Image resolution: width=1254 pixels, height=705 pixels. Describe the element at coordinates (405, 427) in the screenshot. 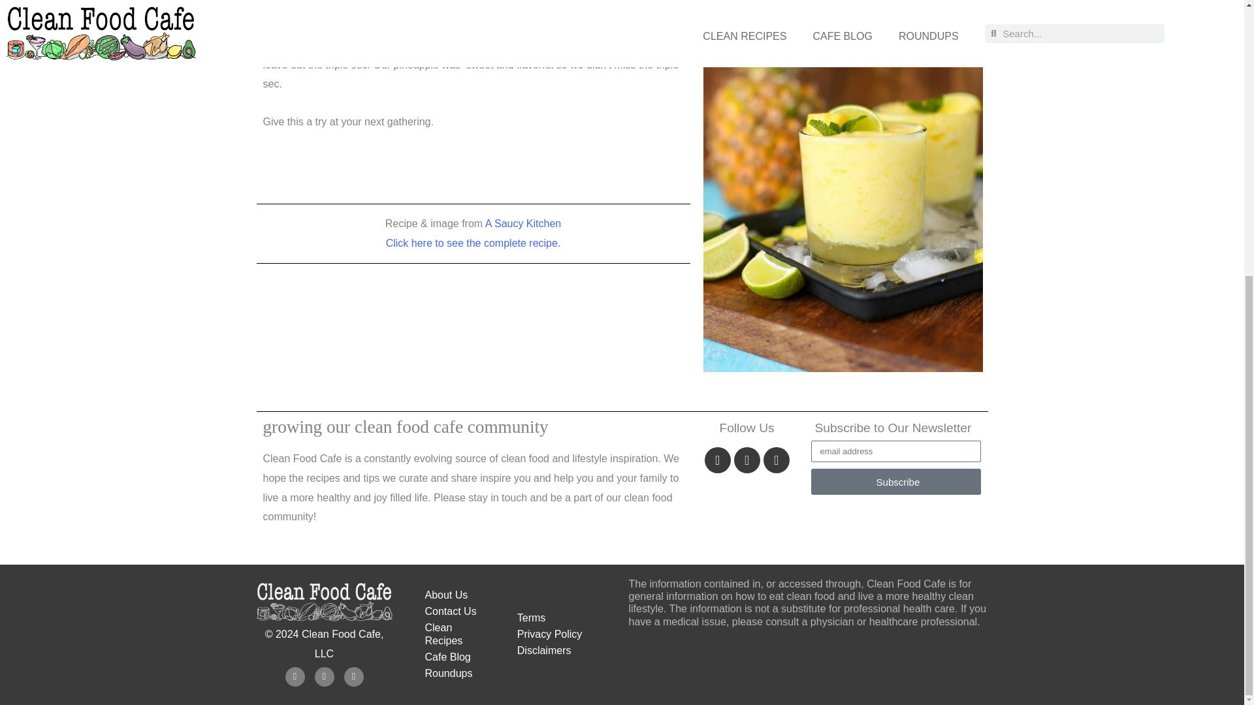

I see `growing our clean food cafe community` at that location.